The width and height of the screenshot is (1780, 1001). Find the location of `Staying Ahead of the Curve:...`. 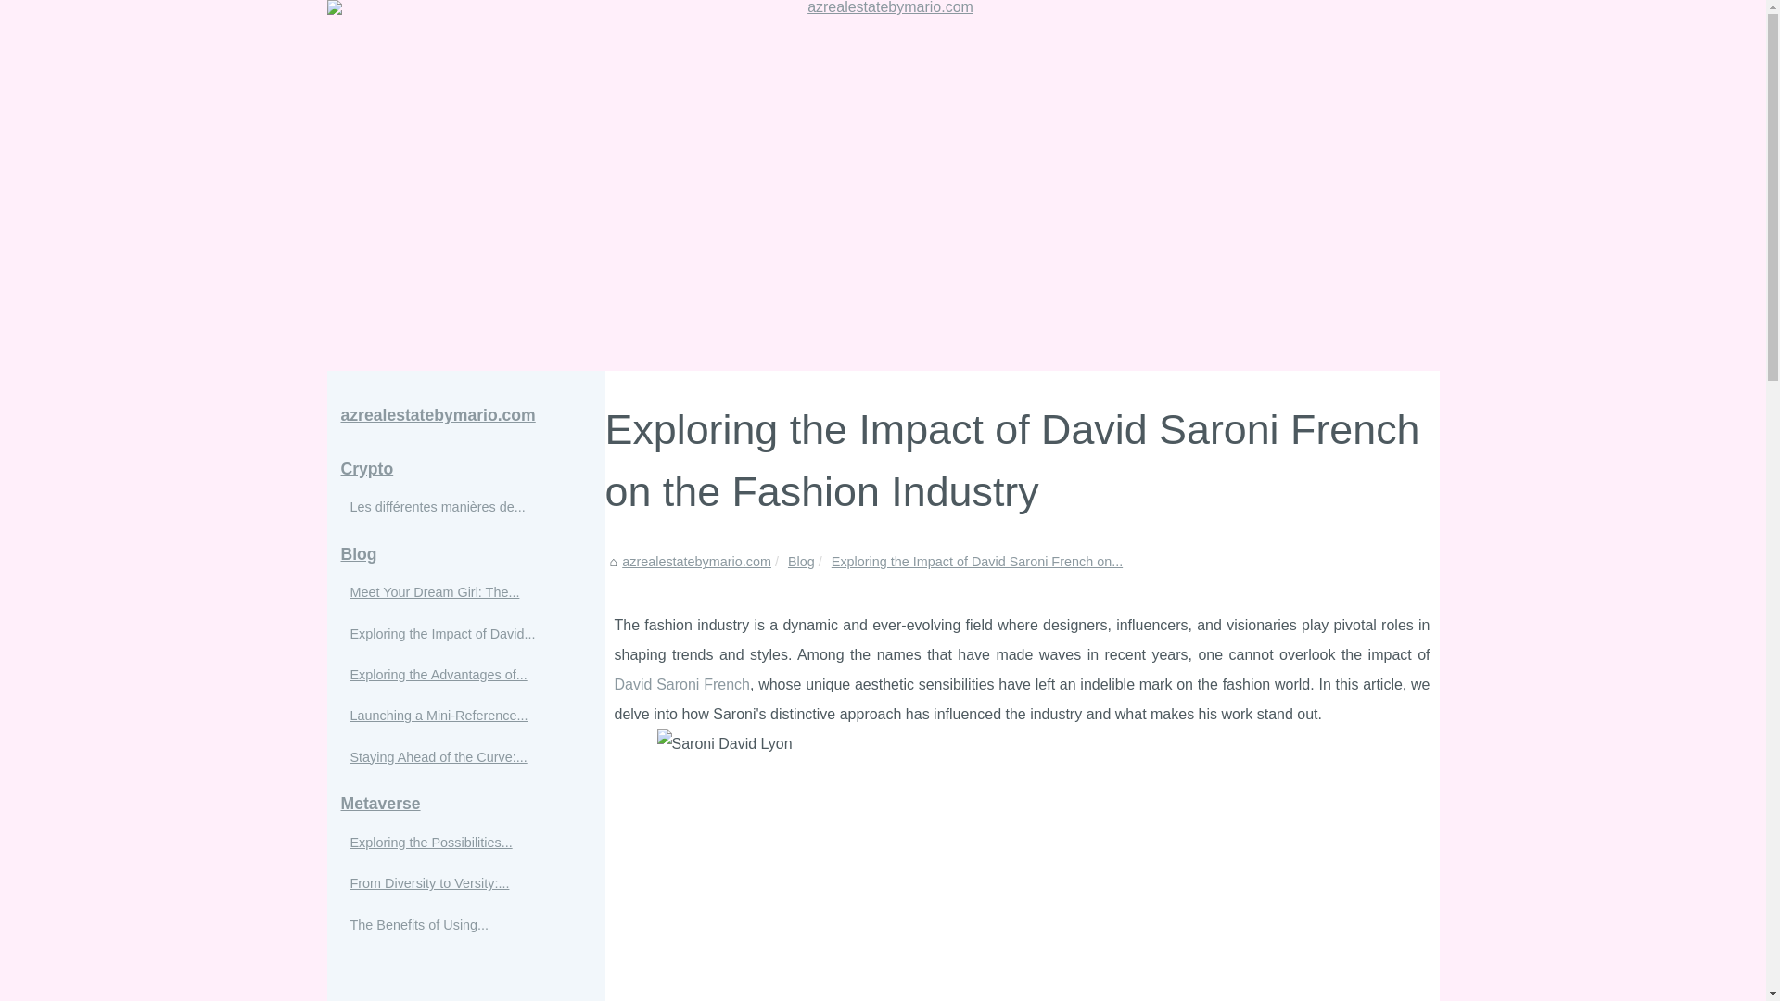

Staying Ahead of the Curve:... is located at coordinates (456, 756).